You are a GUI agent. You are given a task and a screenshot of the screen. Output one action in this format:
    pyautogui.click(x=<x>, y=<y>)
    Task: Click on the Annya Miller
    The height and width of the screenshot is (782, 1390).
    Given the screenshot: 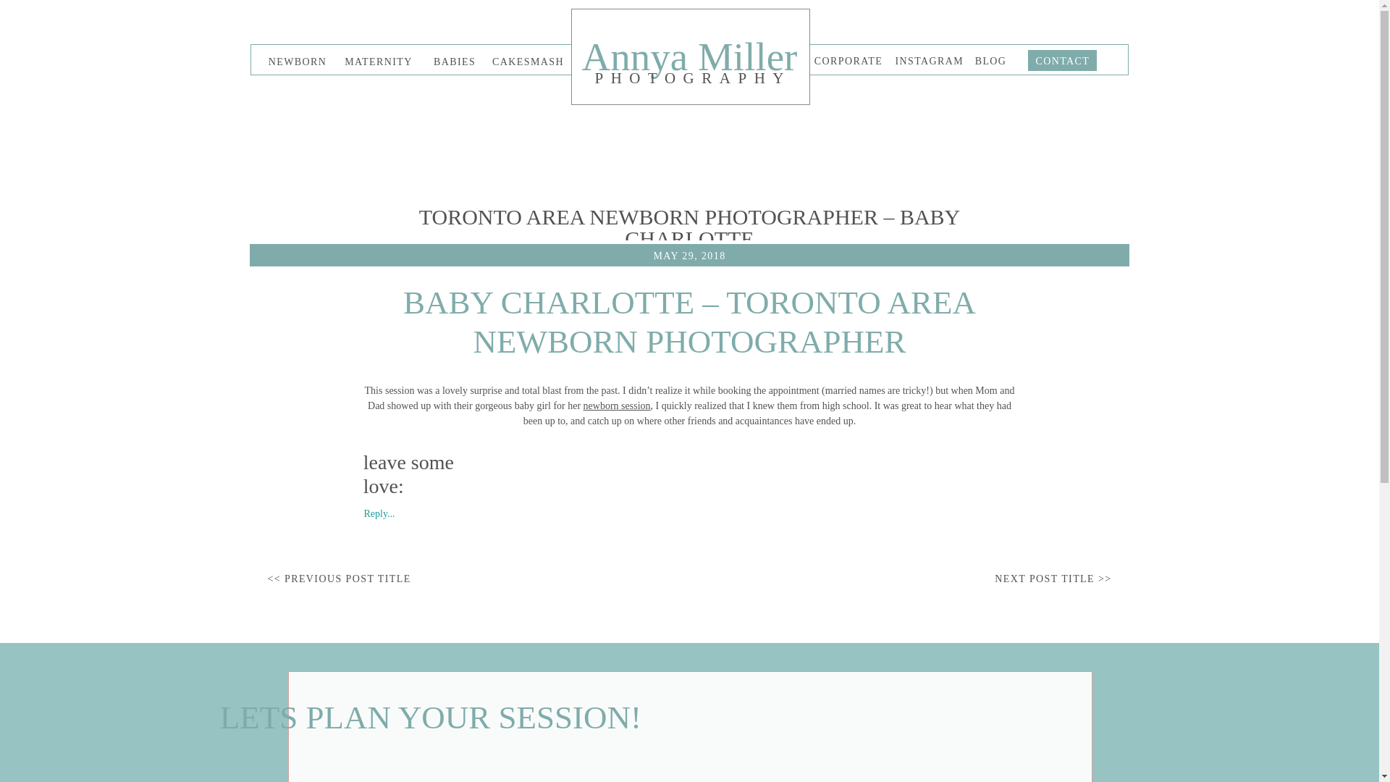 What is the action you would take?
    pyautogui.click(x=689, y=57)
    